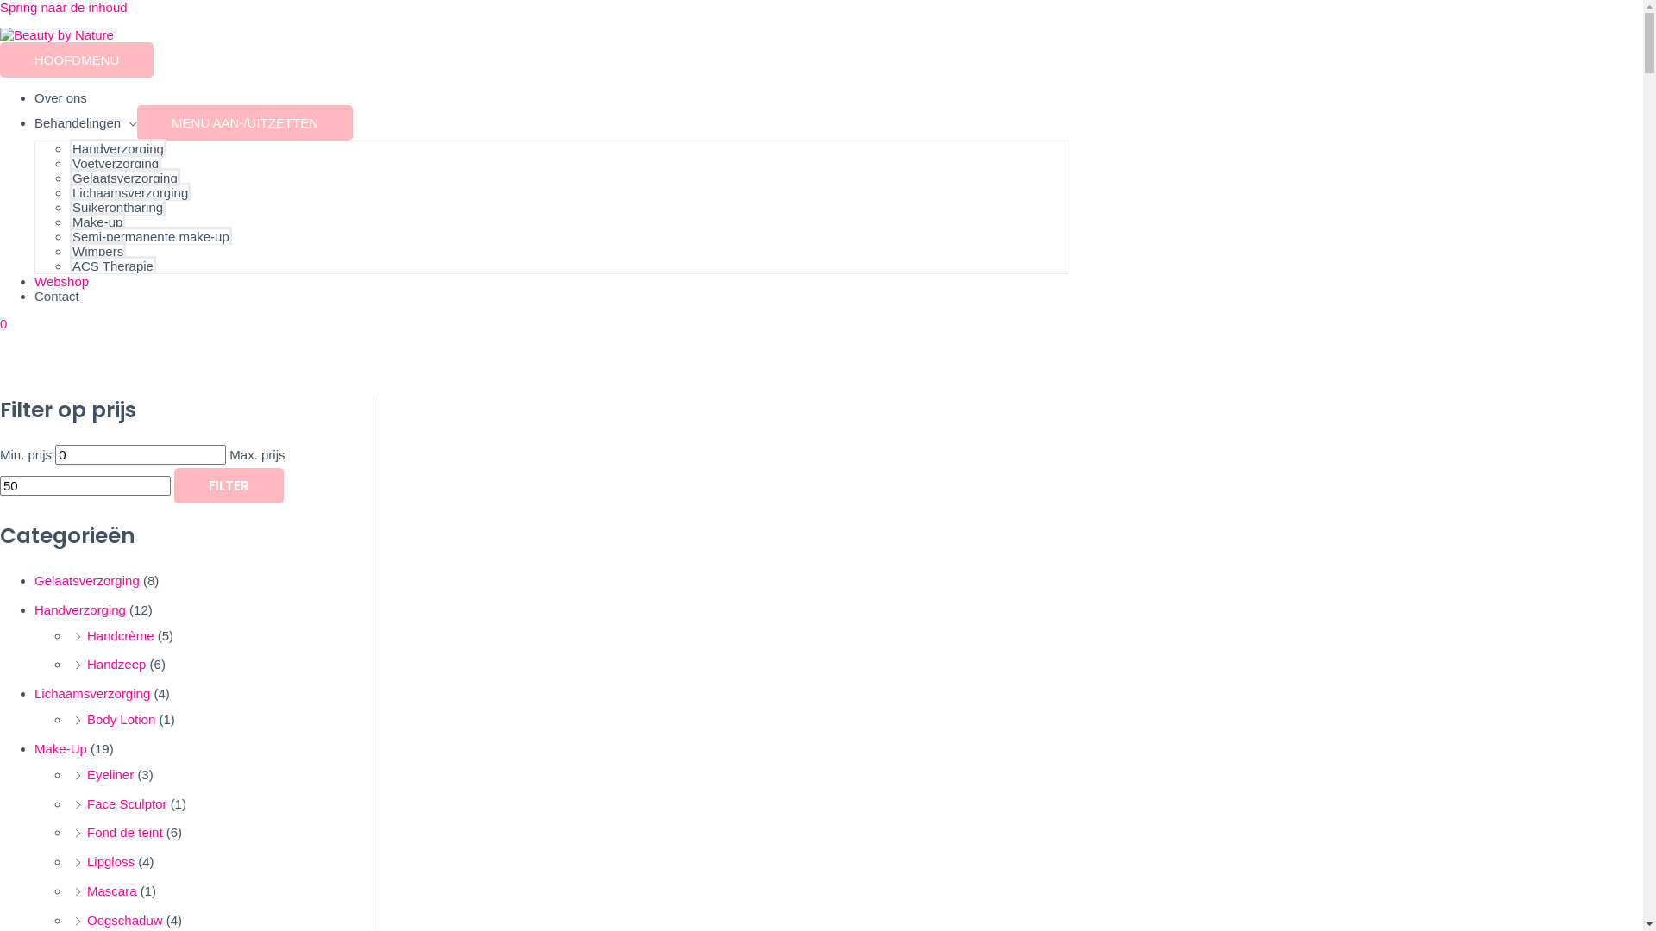  What do you see at coordinates (121, 719) in the screenshot?
I see `Body Lotion` at bounding box center [121, 719].